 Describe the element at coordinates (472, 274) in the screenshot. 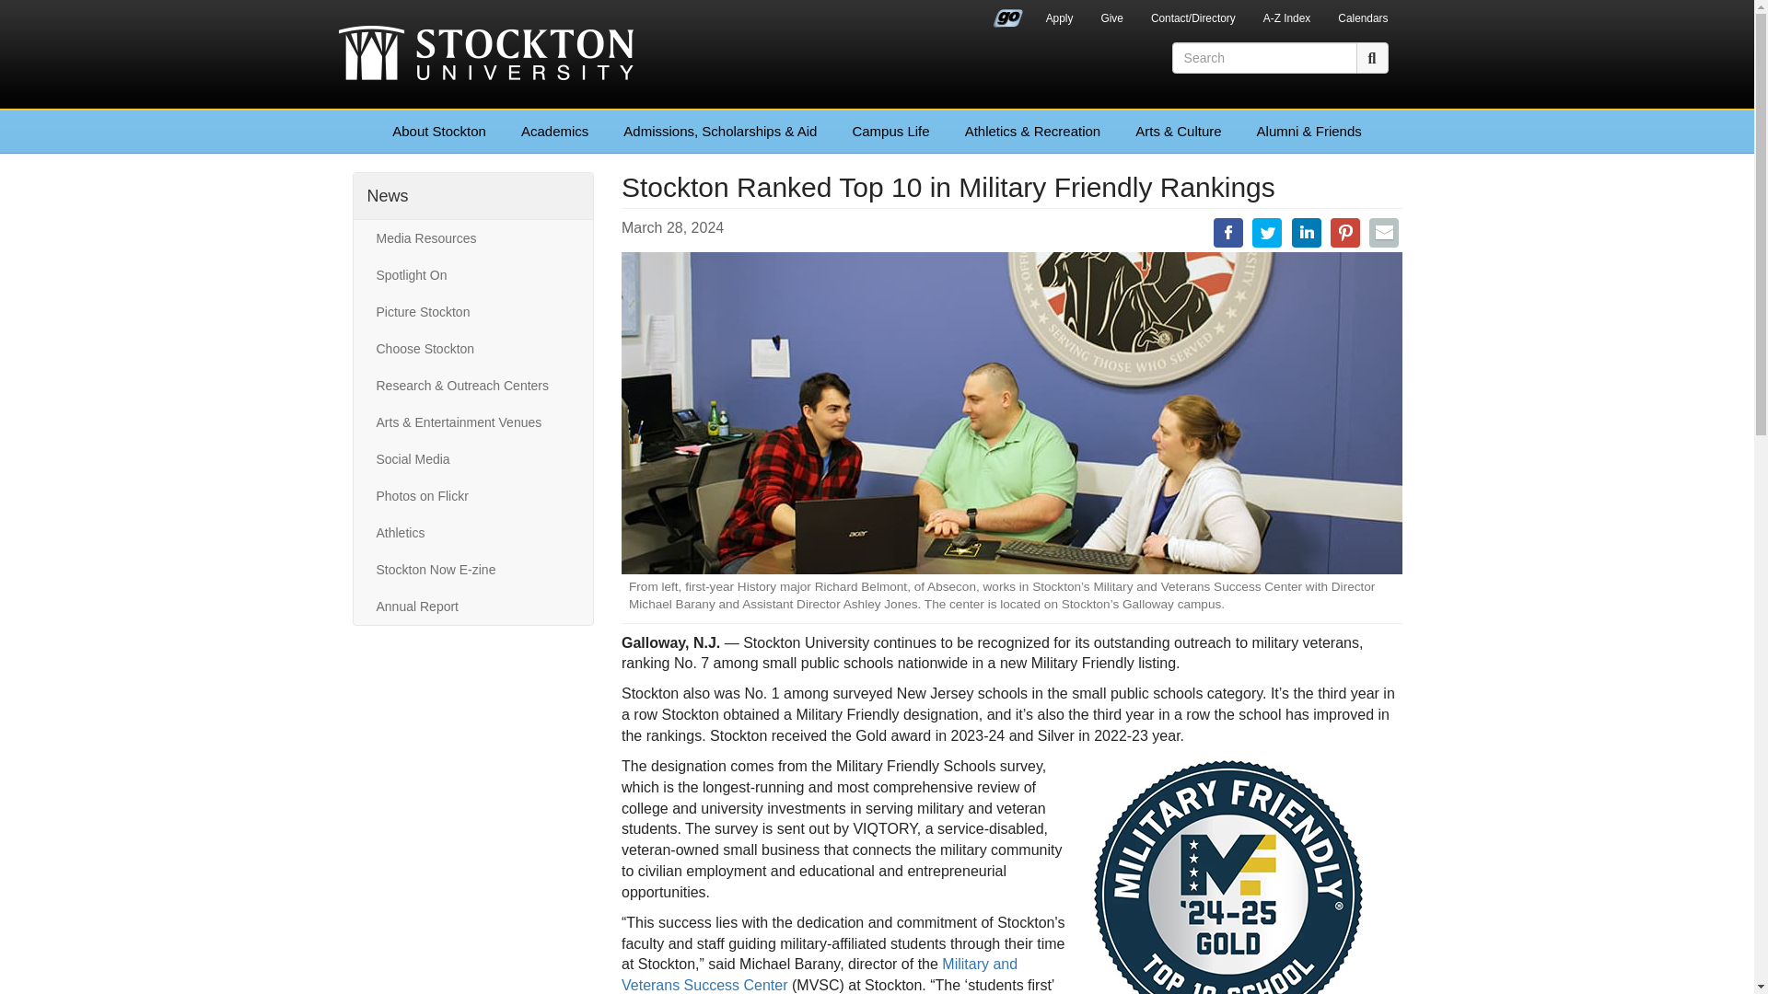

I see `Spotlight On` at that location.